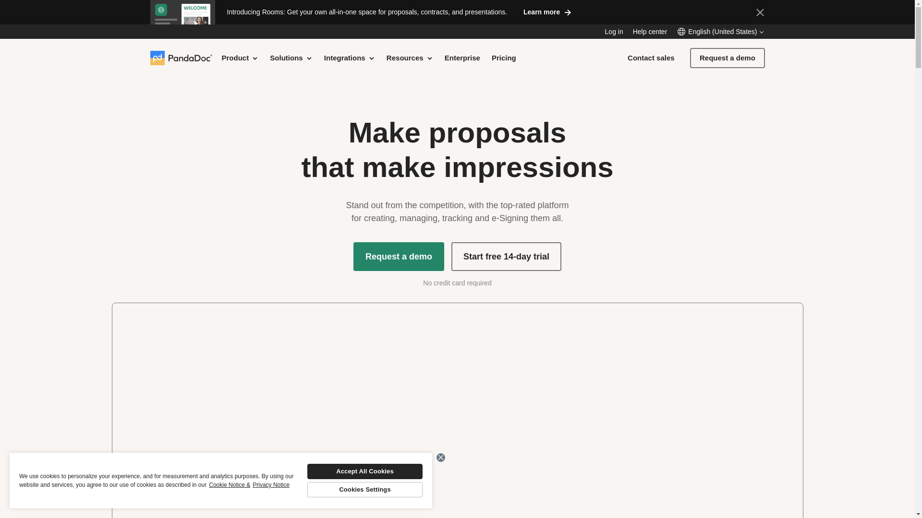 The height and width of the screenshot is (518, 922). Describe the element at coordinates (240, 58) in the screenshot. I see `Product` at that location.